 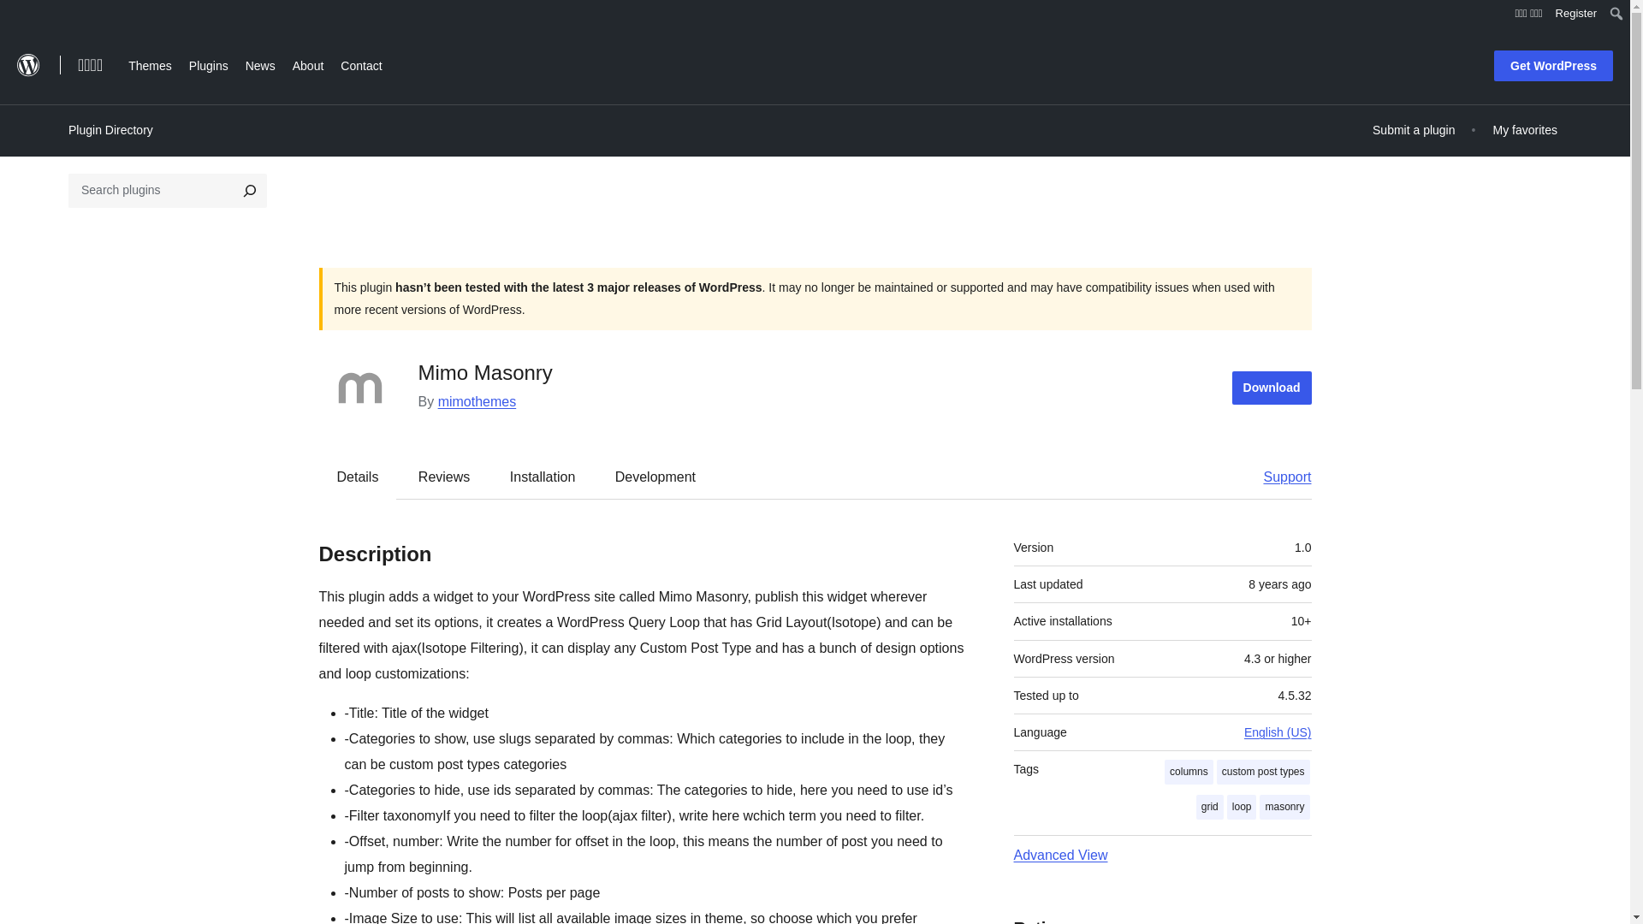 I want to click on About, so click(x=308, y=63).